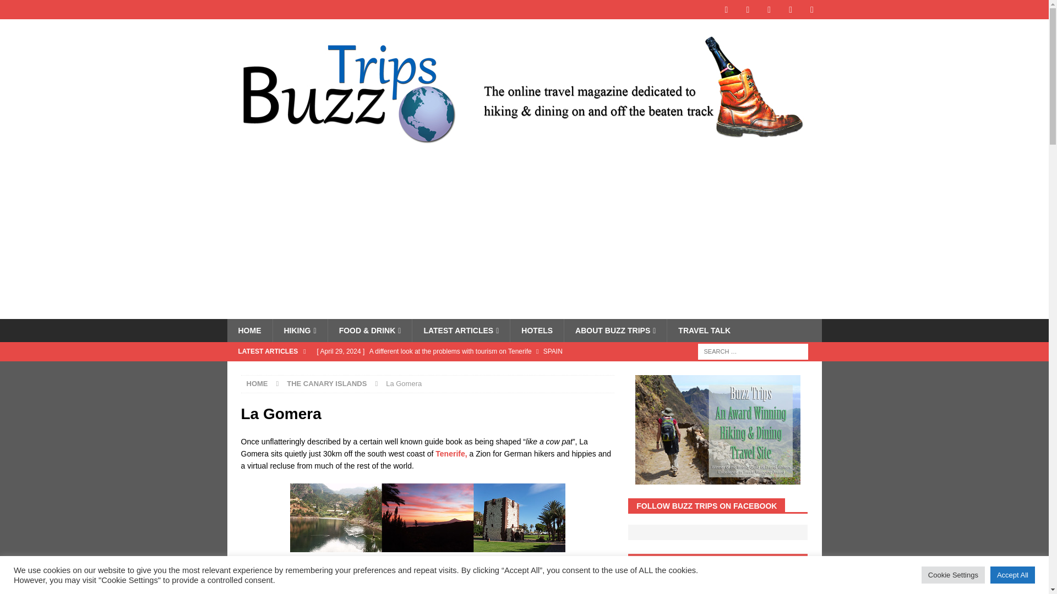 The height and width of the screenshot is (594, 1057). What do you see at coordinates (462, 379) in the screenshot?
I see `How to identify authentic balsamic vinegar from Modena` at bounding box center [462, 379].